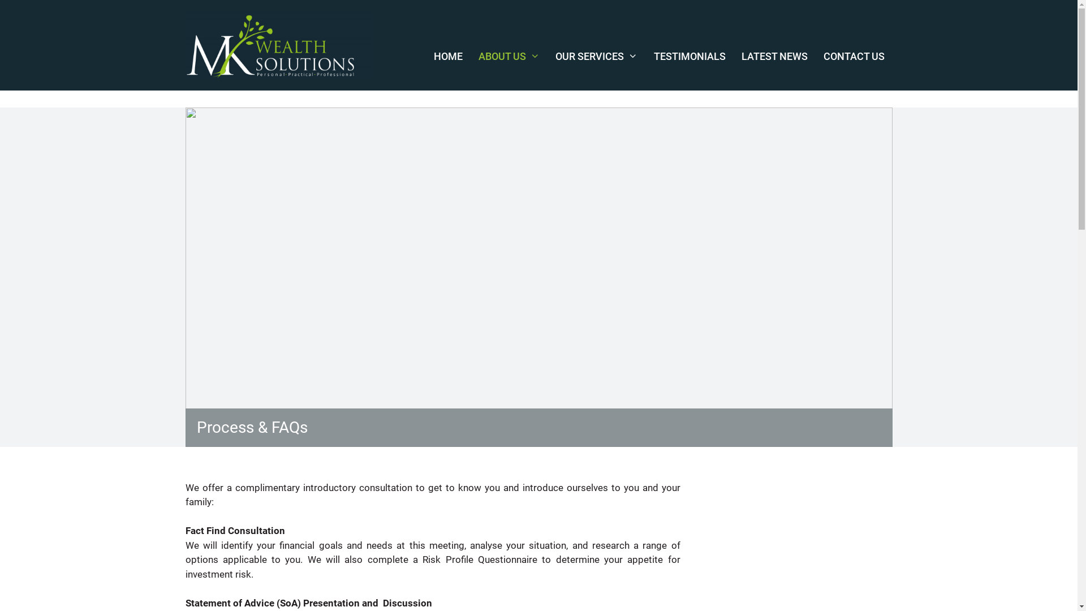  I want to click on ABOUT US, so click(509, 57).